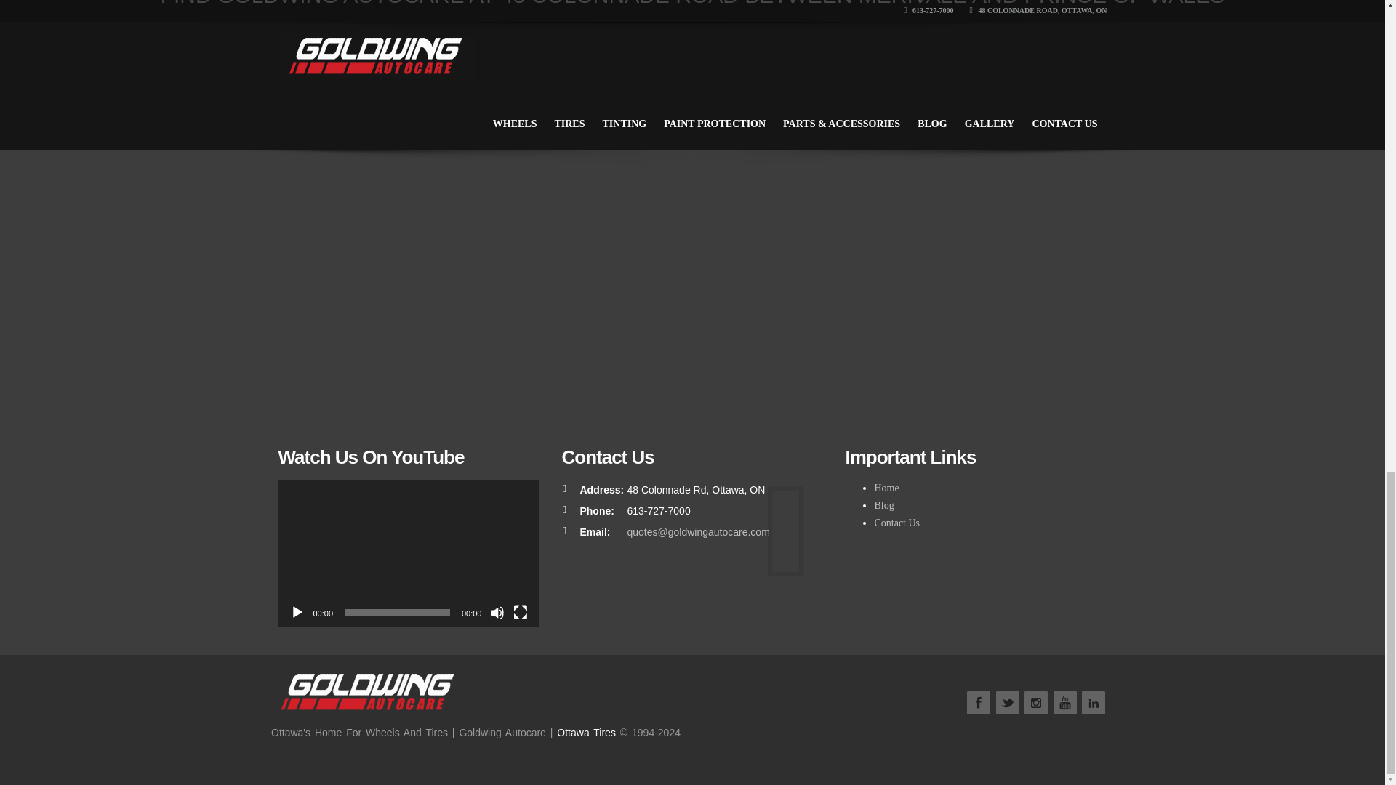 Image resolution: width=1396 pixels, height=785 pixels. Describe the element at coordinates (497, 612) in the screenshot. I see `Mute` at that location.